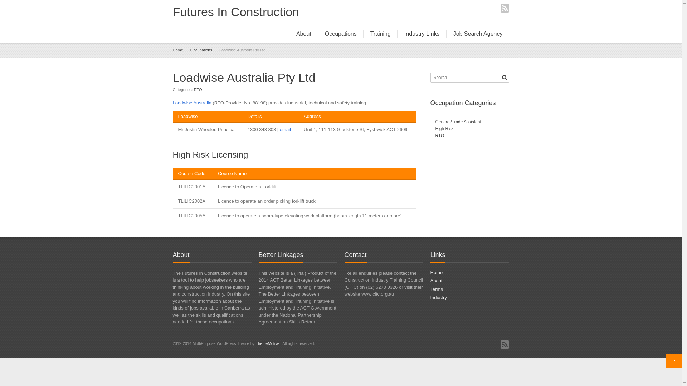 This screenshot has height=386, width=687. Describe the element at coordinates (439, 136) in the screenshot. I see `RTO` at that location.